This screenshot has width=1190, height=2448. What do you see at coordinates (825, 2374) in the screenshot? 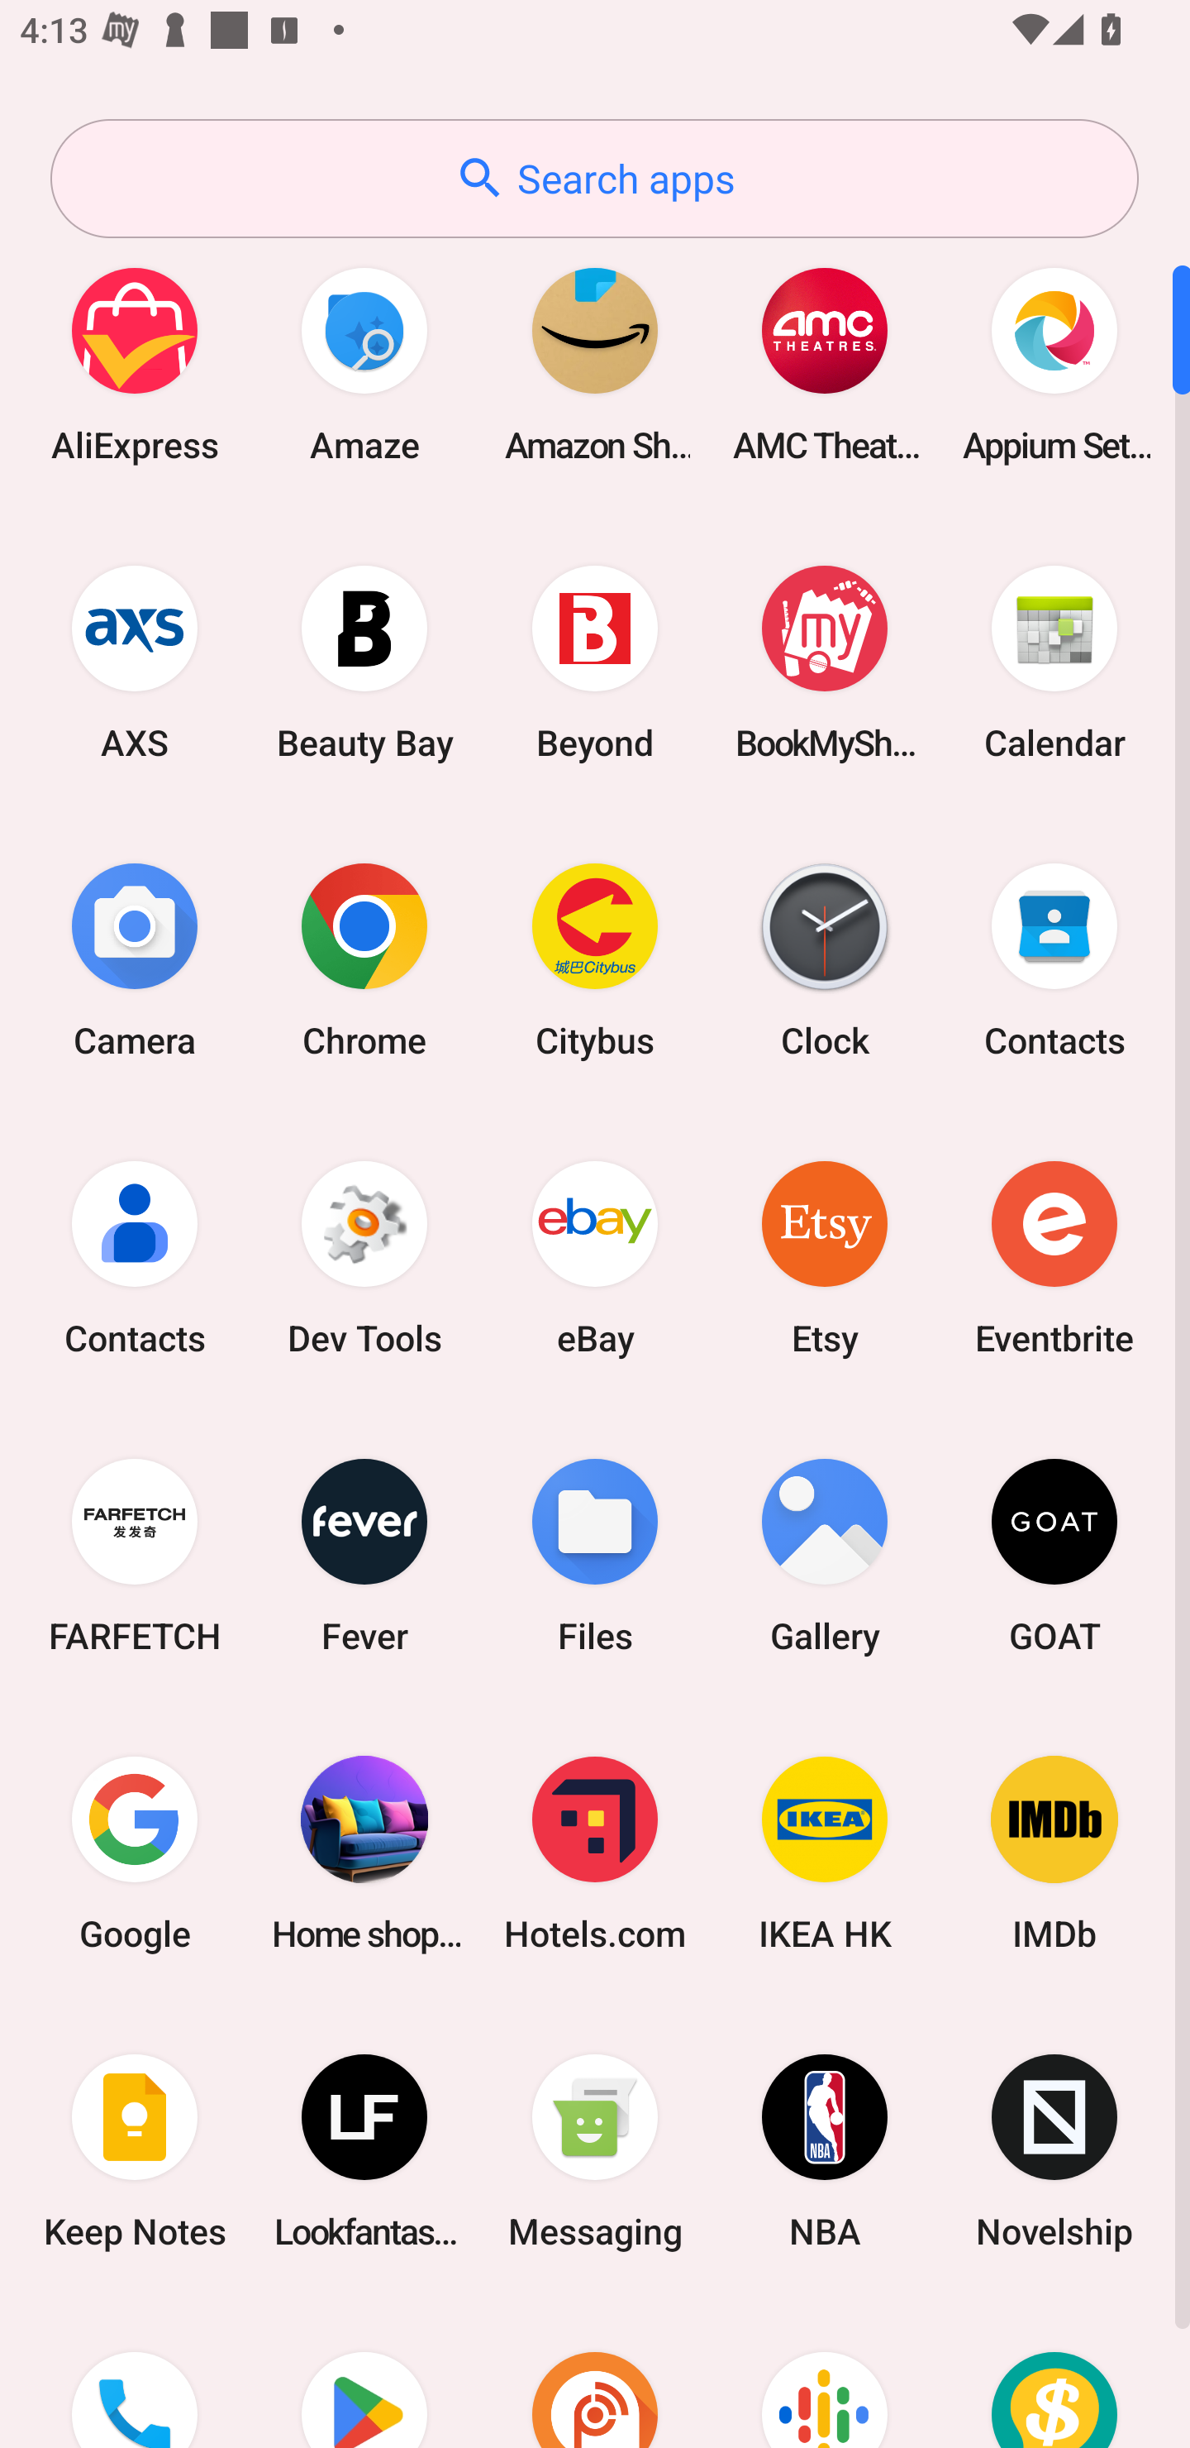
I see `Podcasts` at bounding box center [825, 2374].